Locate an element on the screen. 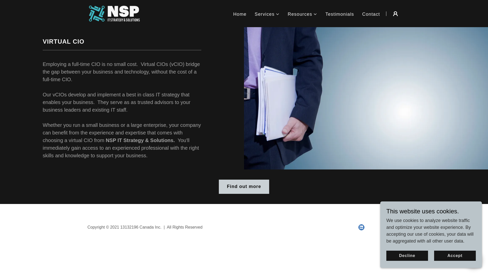  Services is located at coordinates (267, 14).